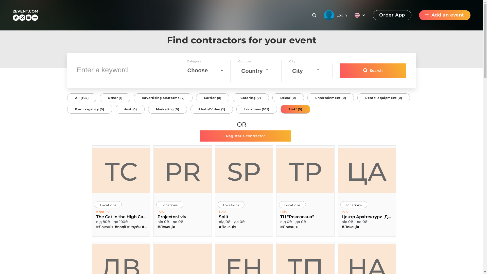 Image resolution: width=487 pixels, height=274 pixels. I want to click on TC, so click(121, 170).